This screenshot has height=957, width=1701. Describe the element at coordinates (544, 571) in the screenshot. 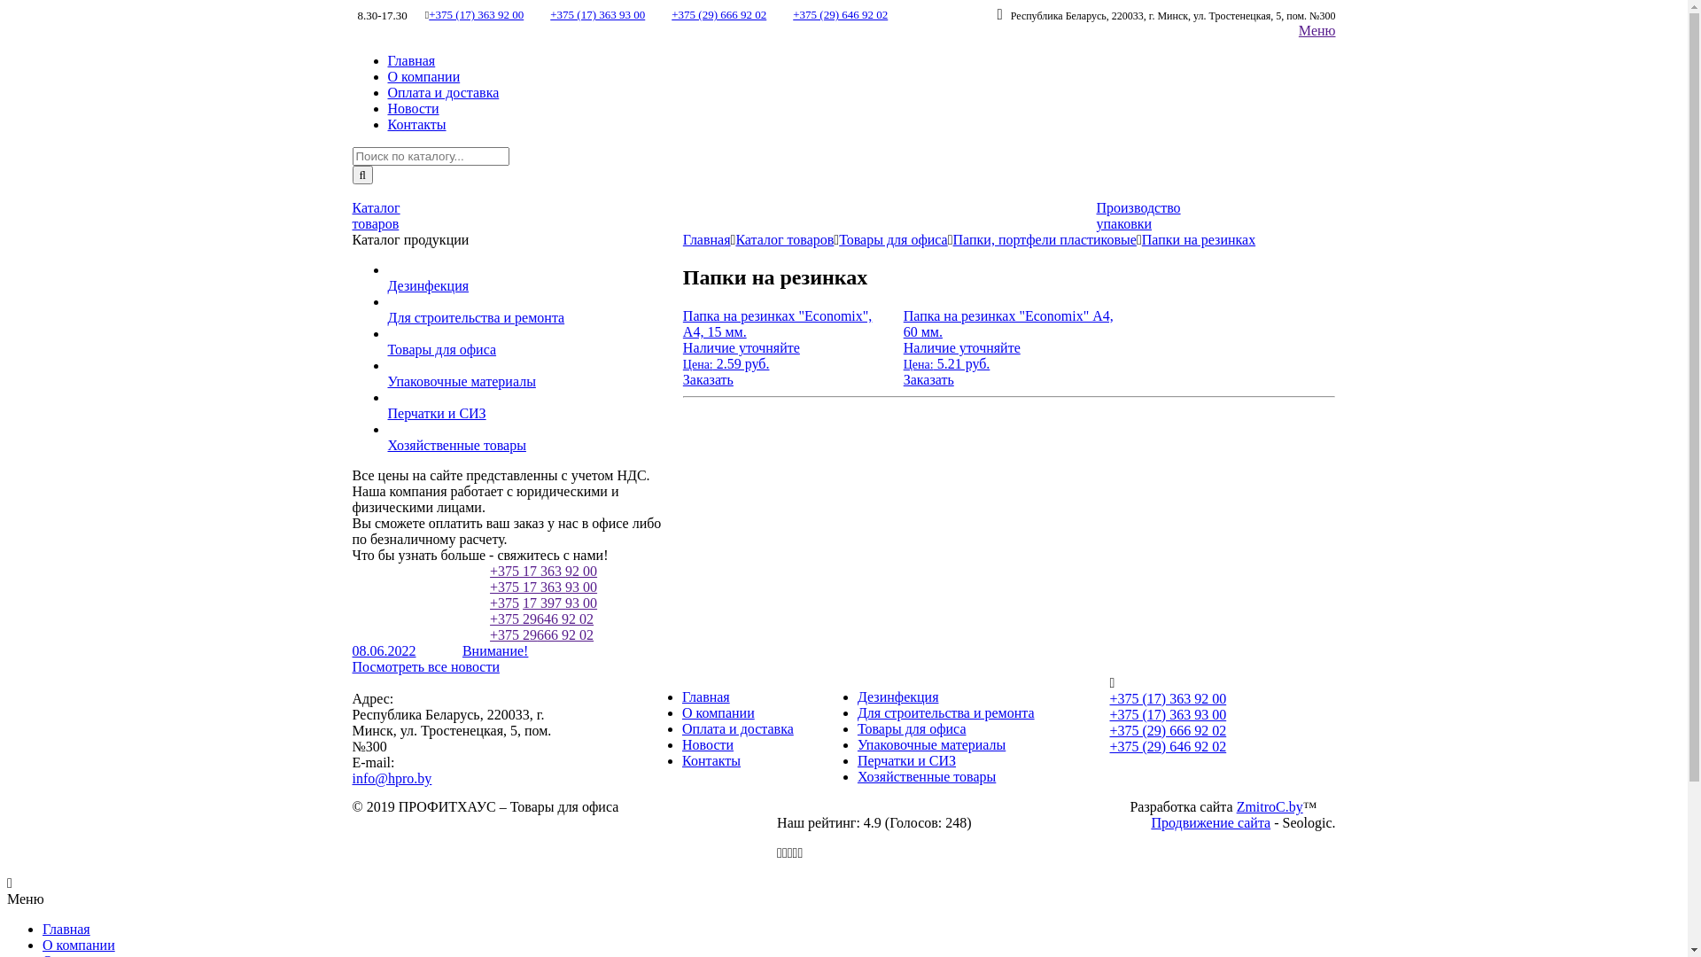

I see `+375 17 363 92 00` at that location.